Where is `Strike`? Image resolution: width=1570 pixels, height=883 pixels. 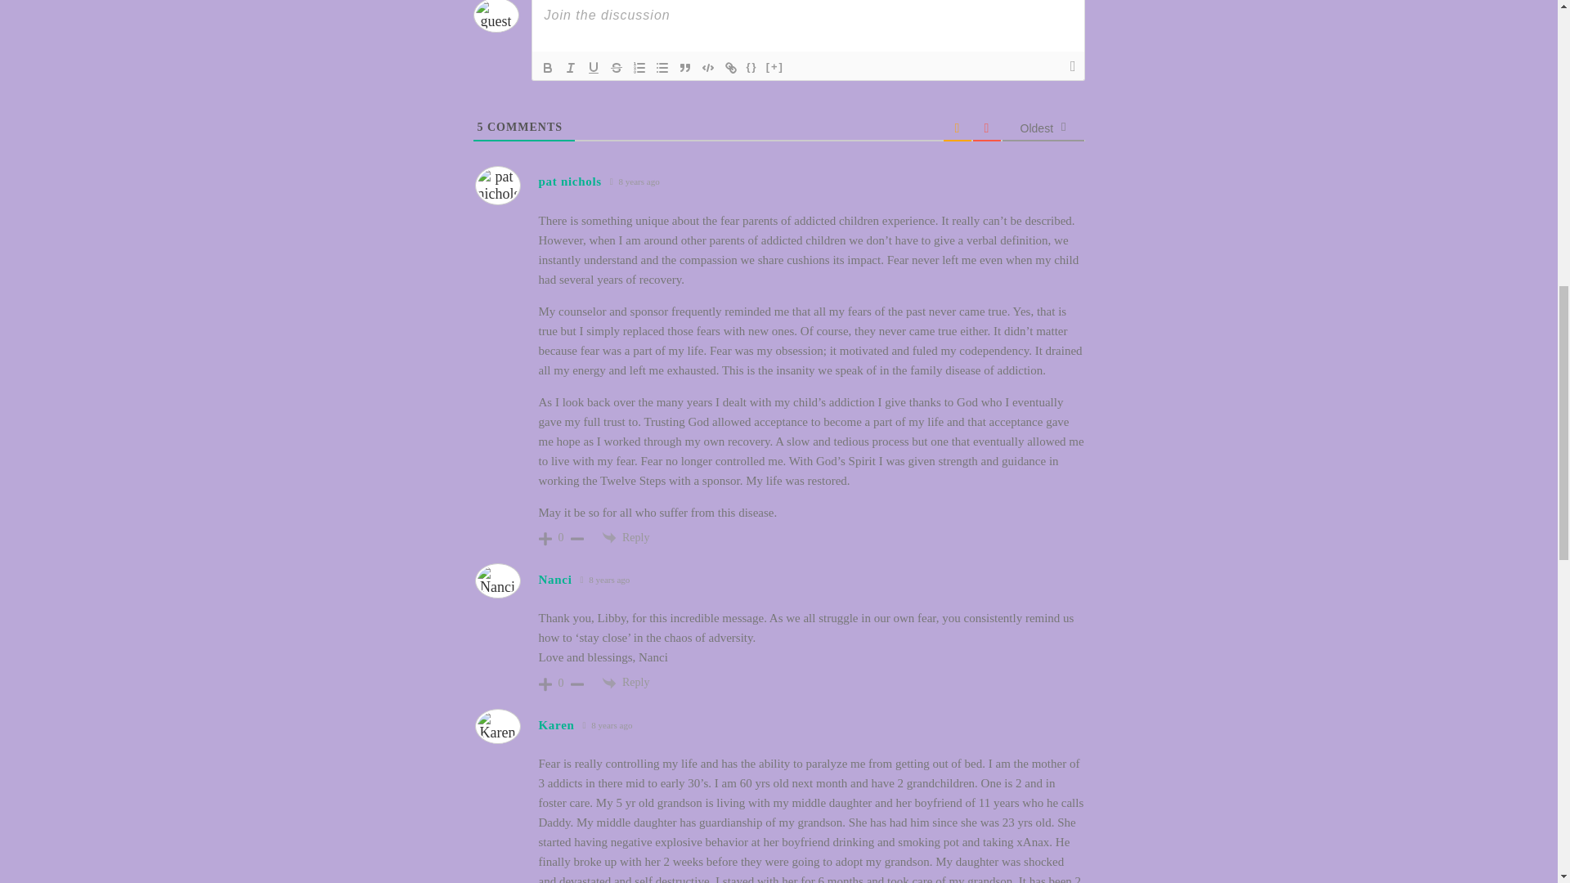
Strike is located at coordinates (617, 68).